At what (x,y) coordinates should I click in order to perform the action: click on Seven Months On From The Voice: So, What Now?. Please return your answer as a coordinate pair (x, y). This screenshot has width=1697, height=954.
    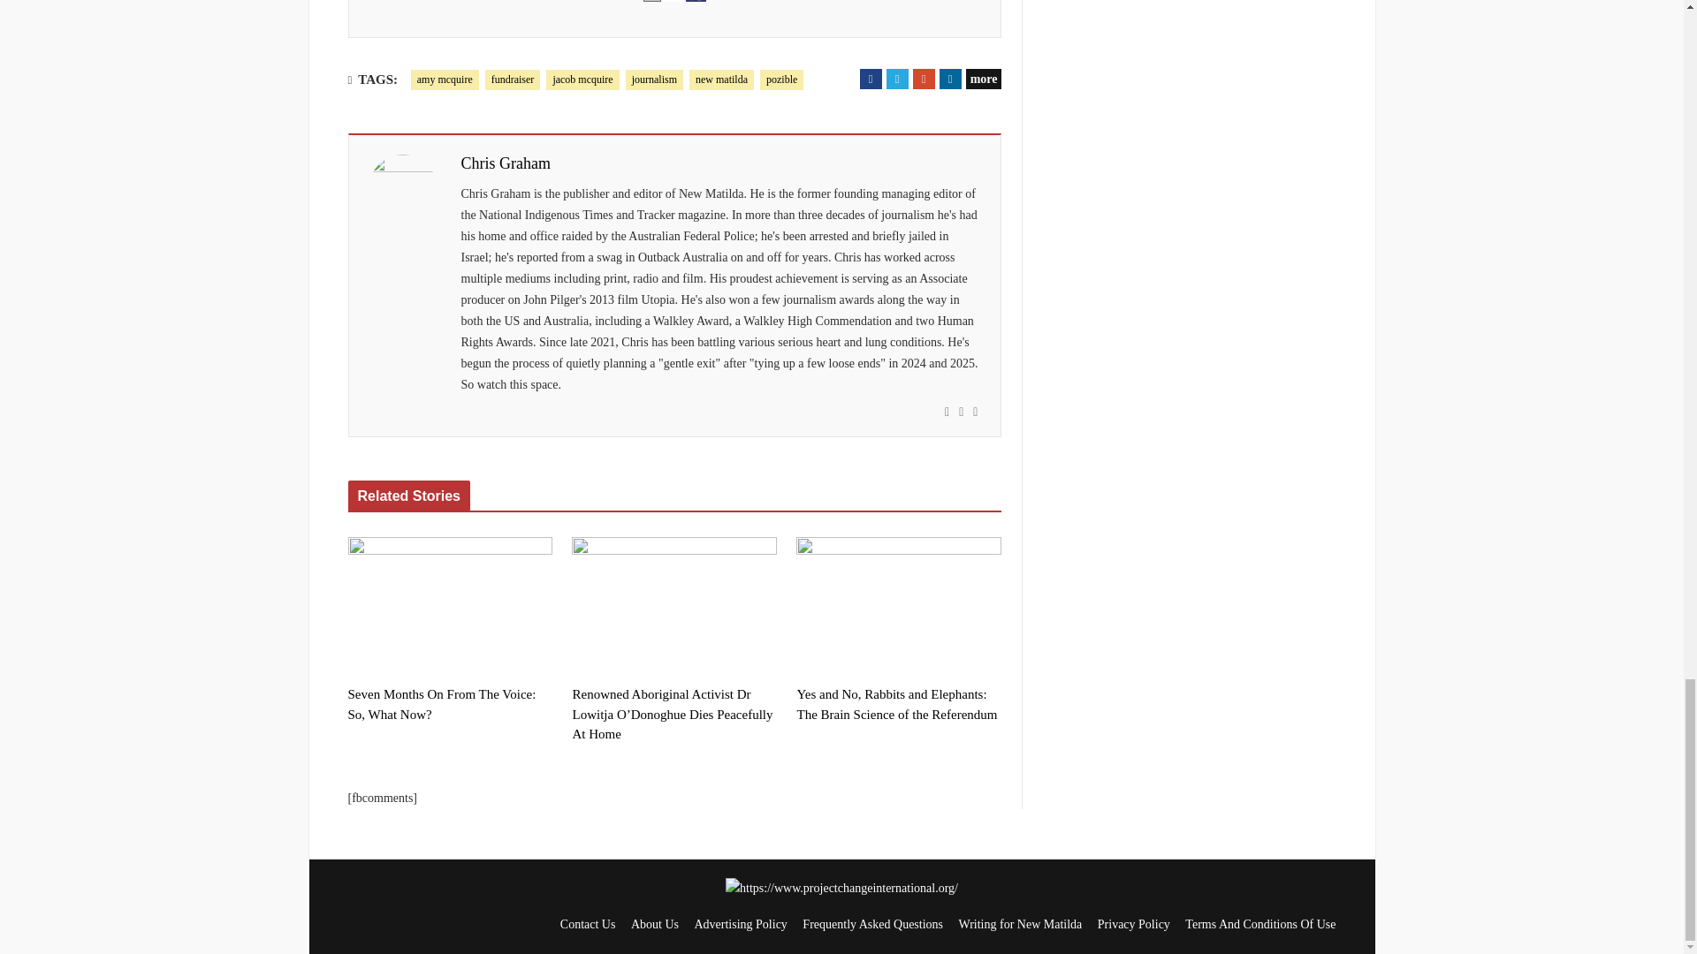
    Looking at the image, I should click on (450, 605).